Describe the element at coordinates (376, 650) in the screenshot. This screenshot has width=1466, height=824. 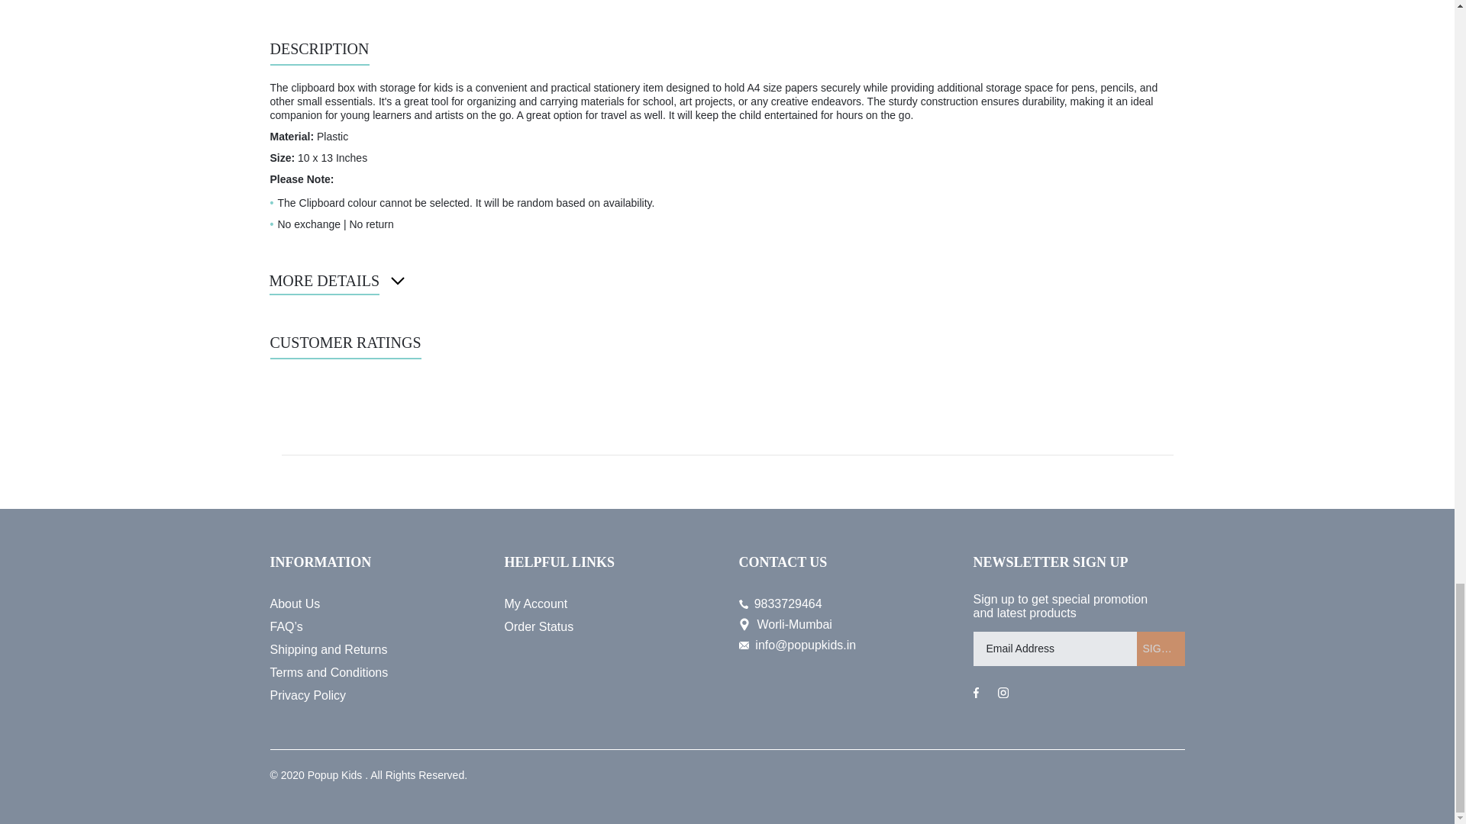
I see ` Shipping and Returns` at that location.